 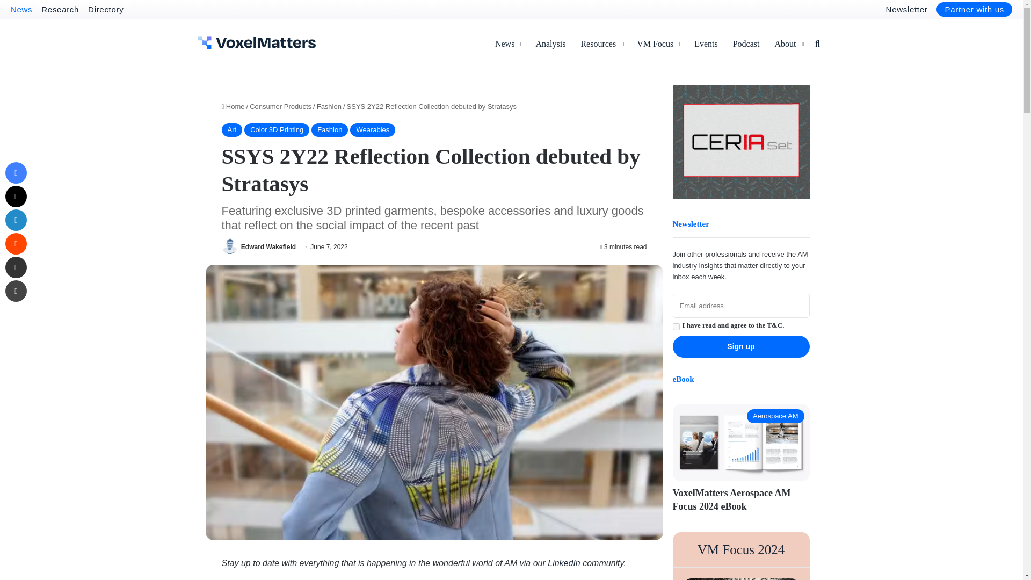 What do you see at coordinates (676, 327) in the screenshot?
I see `1` at bounding box center [676, 327].